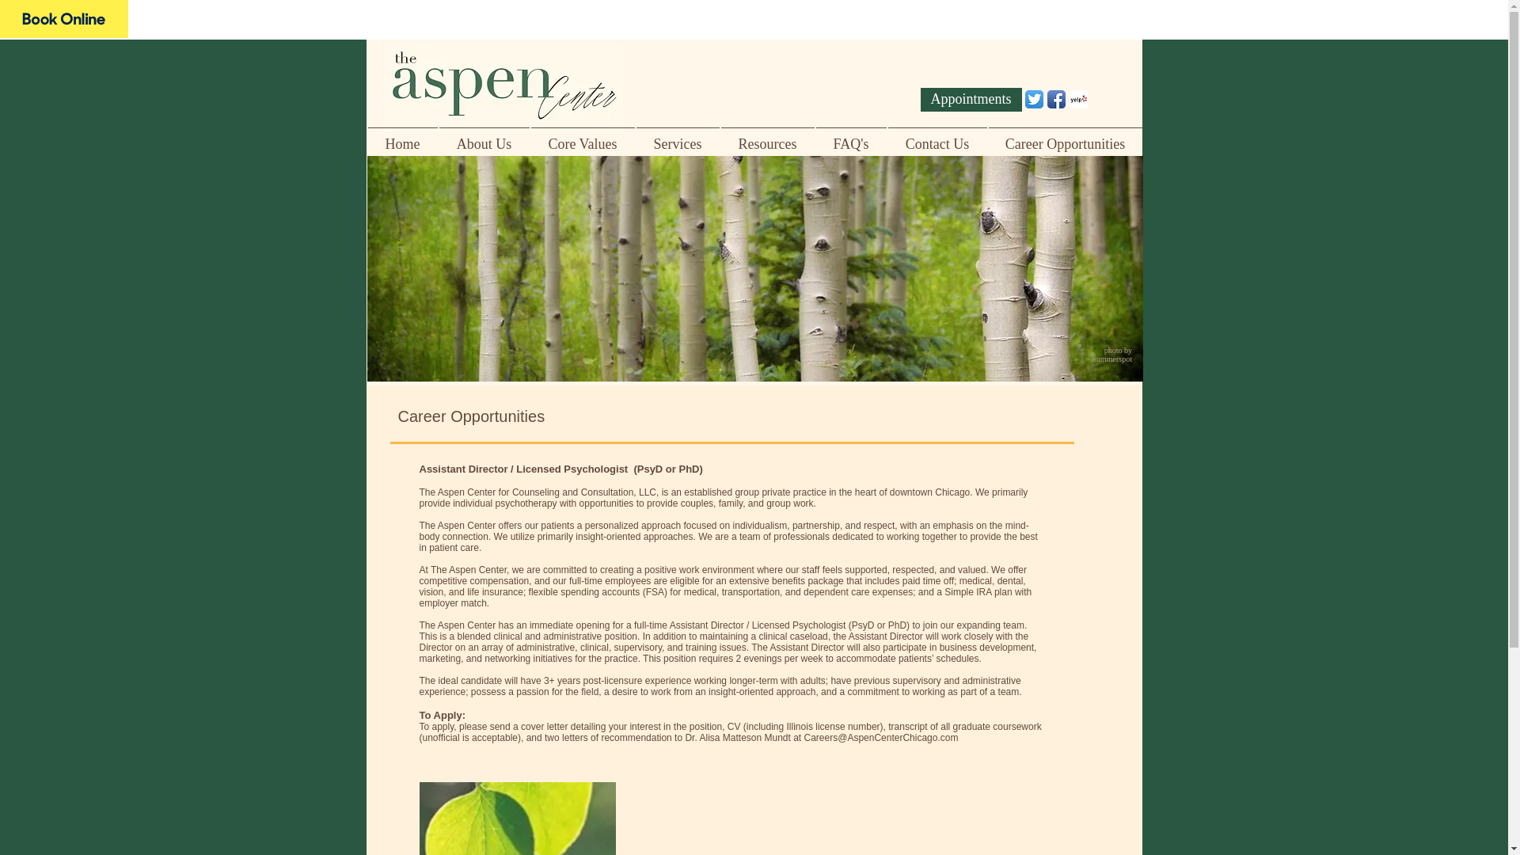 This screenshot has height=855, width=1520. I want to click on About Us, so click(484, 136).